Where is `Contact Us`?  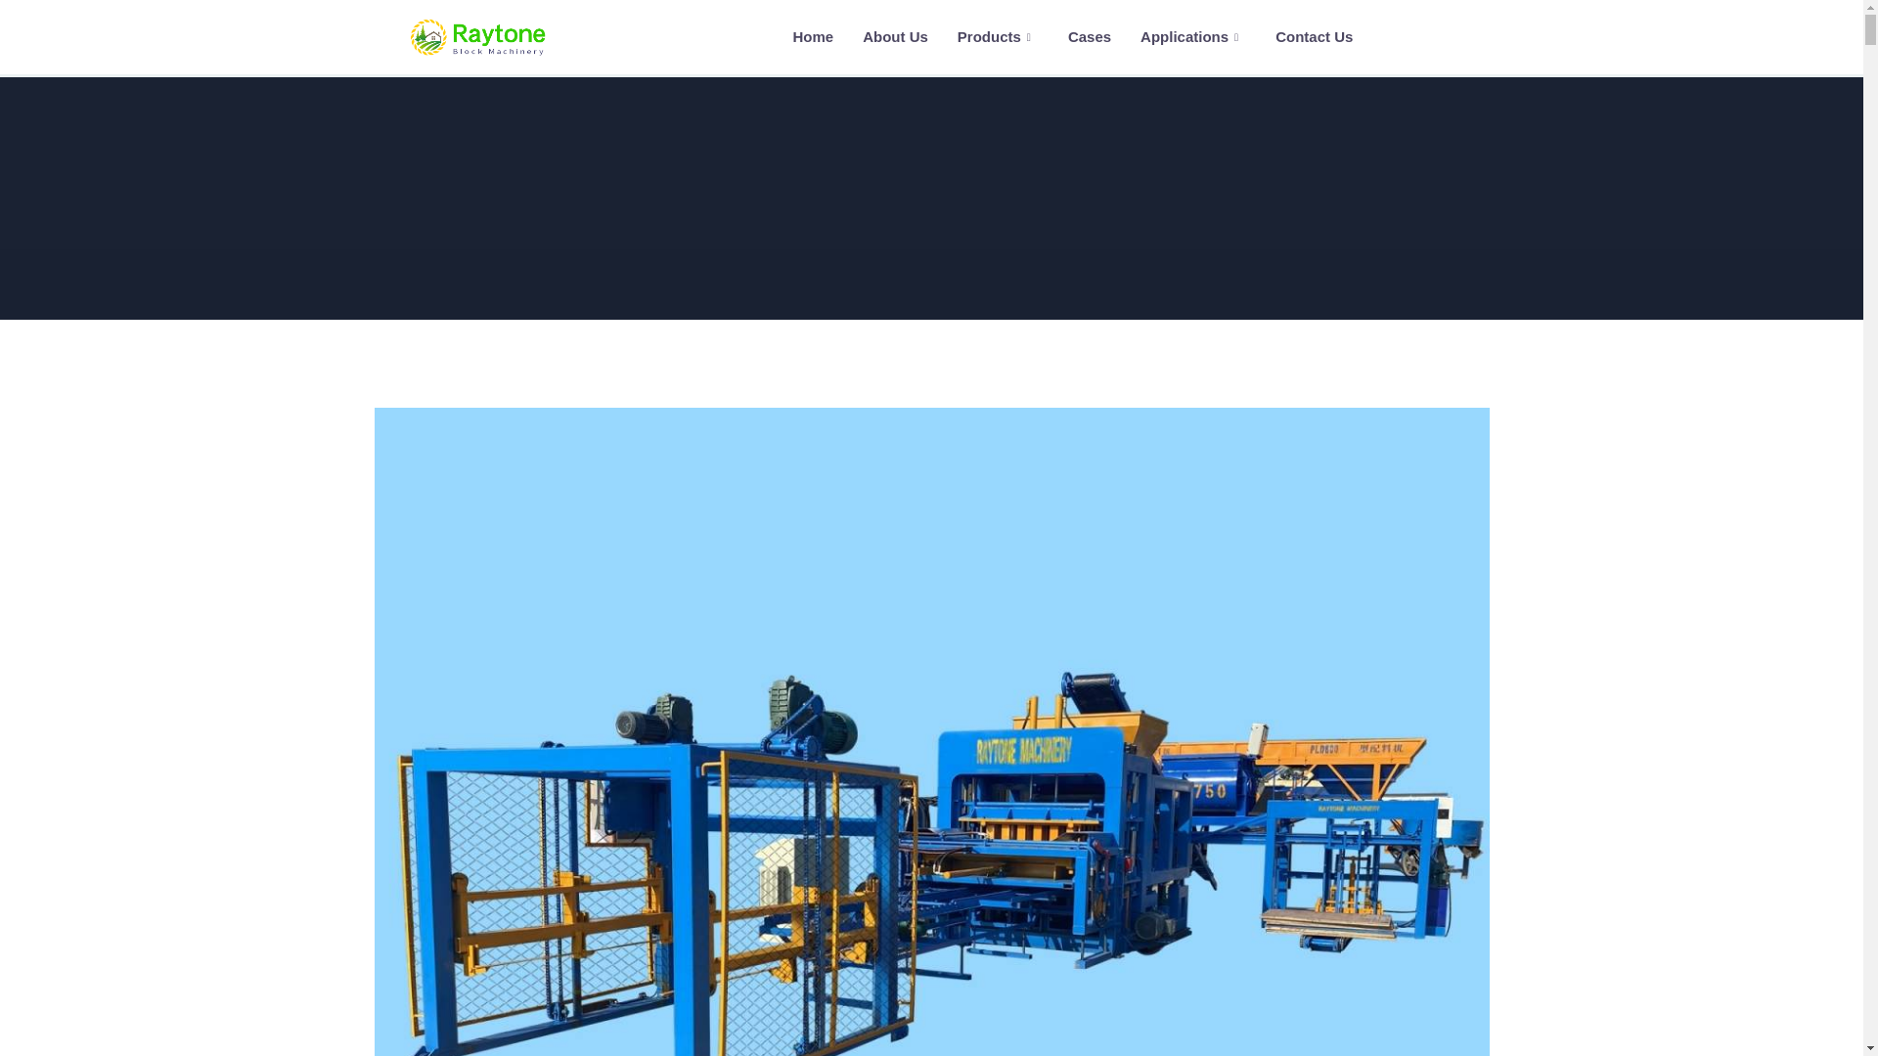 Contact Us is located at coordinates (1313, 37).